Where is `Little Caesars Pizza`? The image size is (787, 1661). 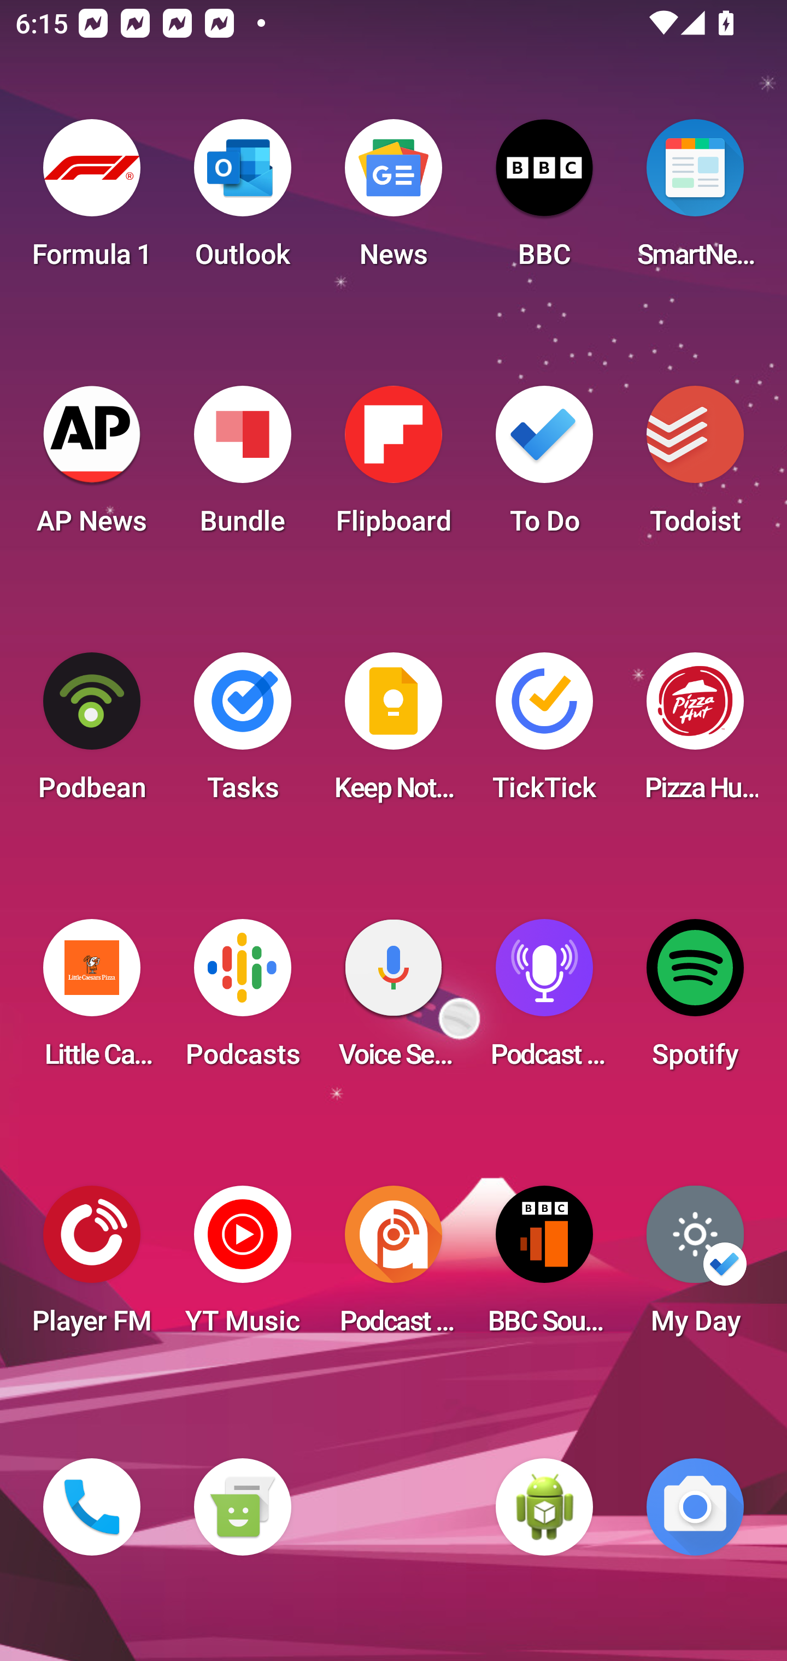 Little Caesars Pizza is located at coordinates (92, 1000).